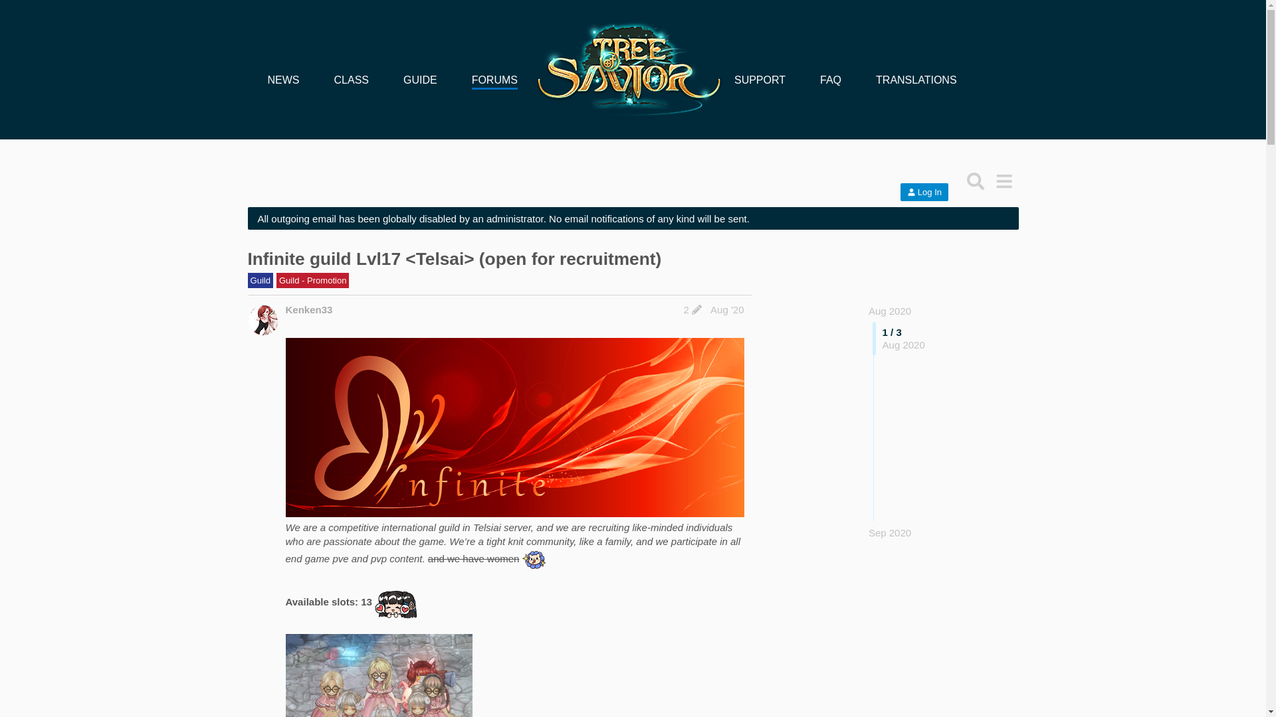 Image resolution: width=1276 pixels, height=717 pixels. I want to click on Discuss topics related to Guilds here., so click(259, 280).